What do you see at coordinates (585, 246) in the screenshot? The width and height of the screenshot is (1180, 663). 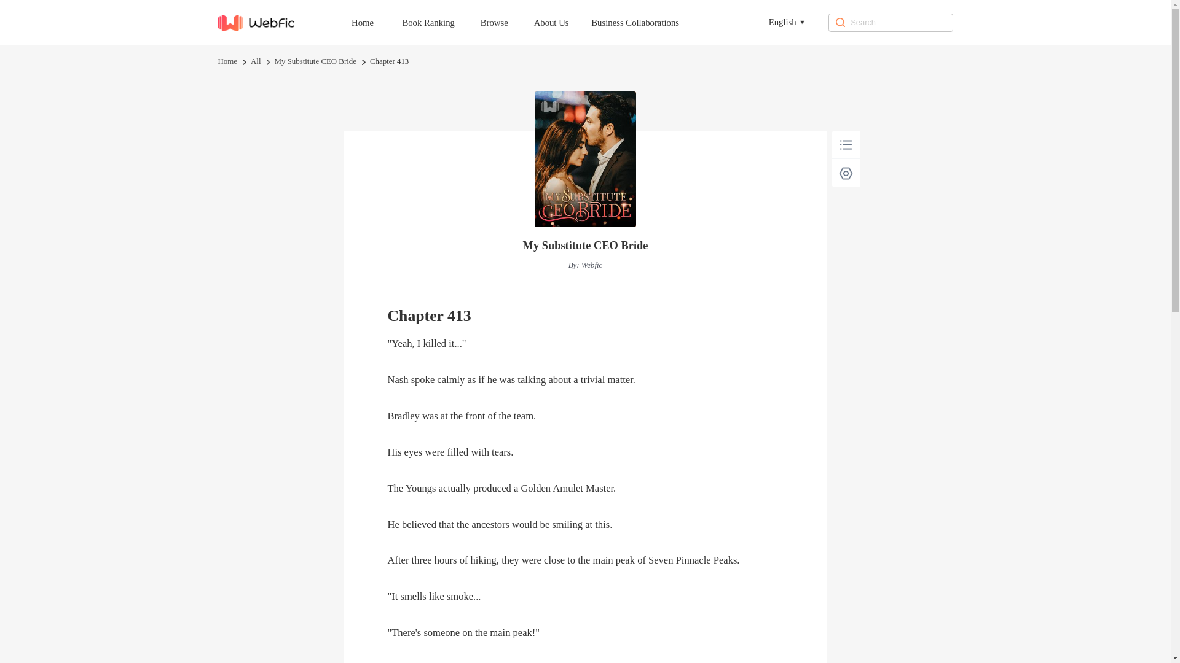 I see `My Substitute CEO Bride` at bounding box center [585, 246].